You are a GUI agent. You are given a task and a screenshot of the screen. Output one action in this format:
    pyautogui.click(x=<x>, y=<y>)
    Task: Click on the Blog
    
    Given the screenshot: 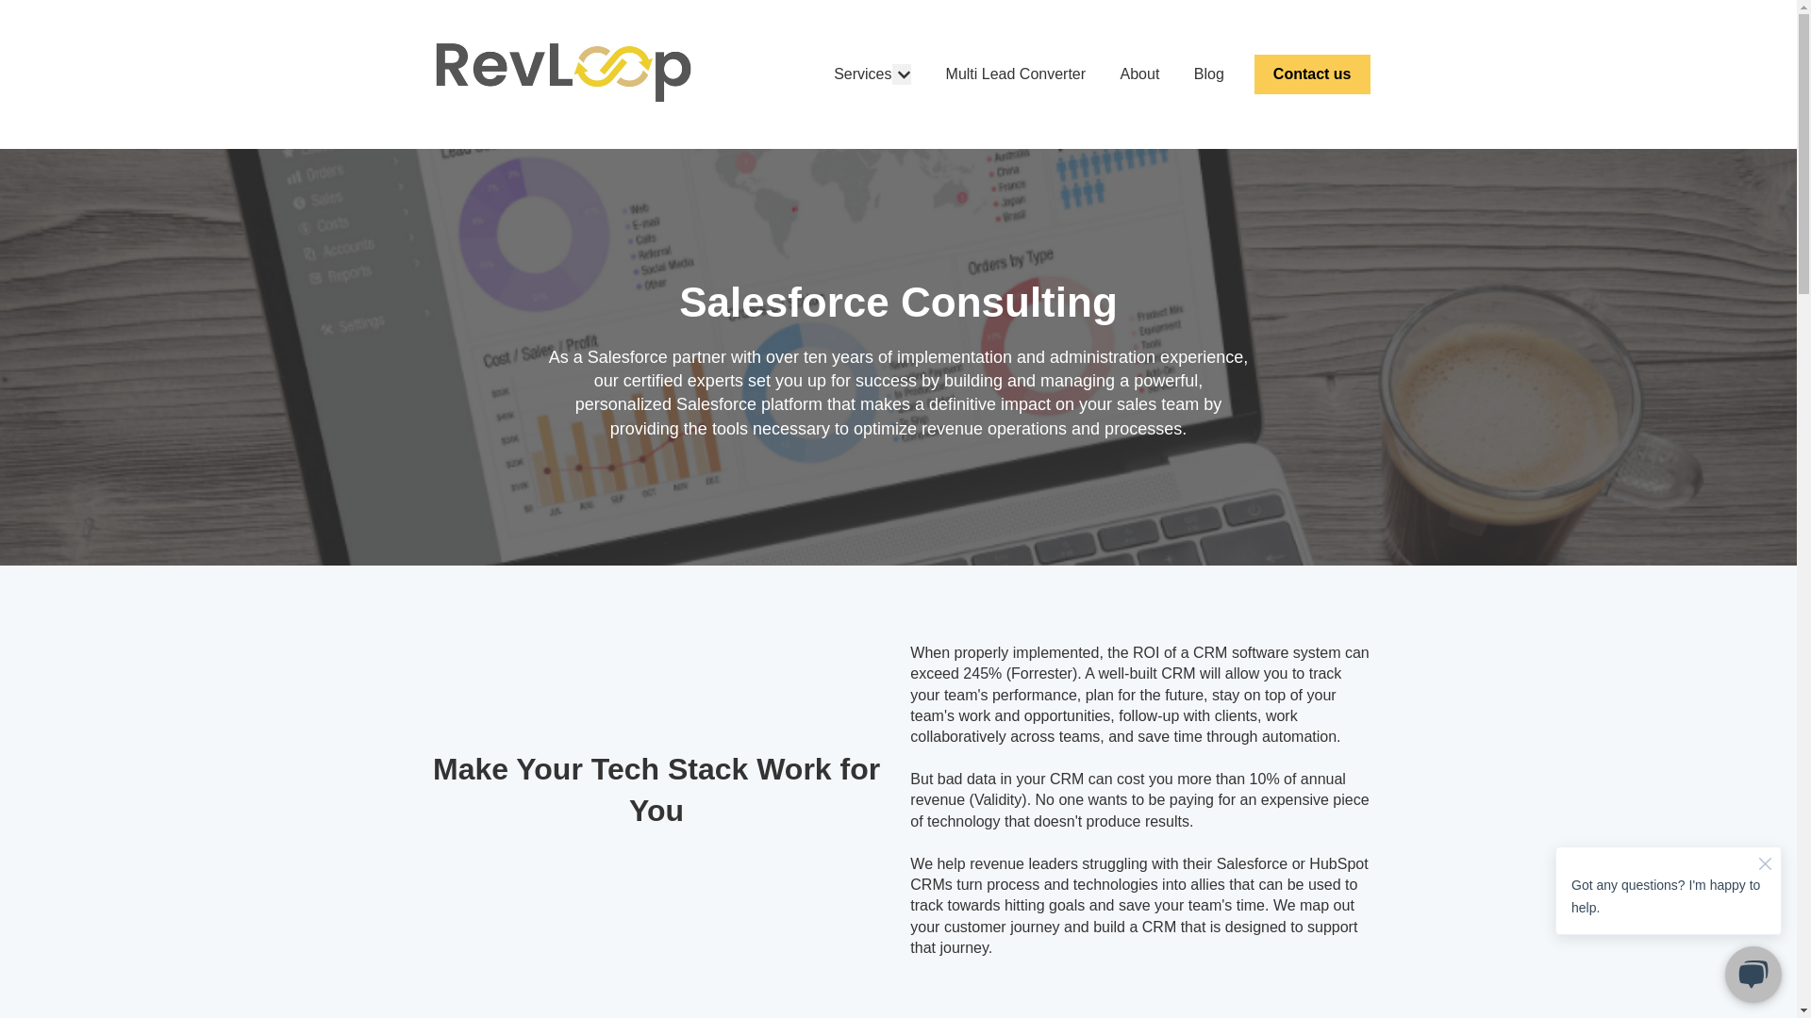 What is the action you would take?
    pyautogui.click(x=1208, y=74)
    